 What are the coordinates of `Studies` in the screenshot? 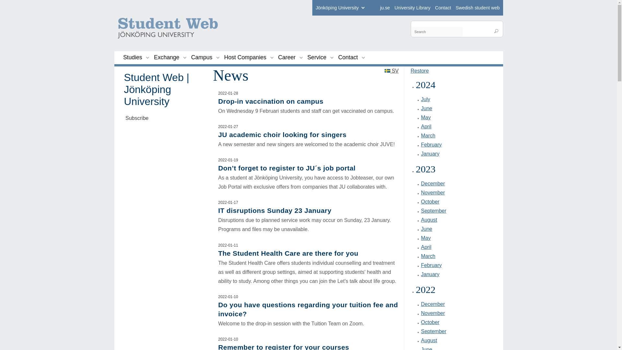 It's located at (133, 57).